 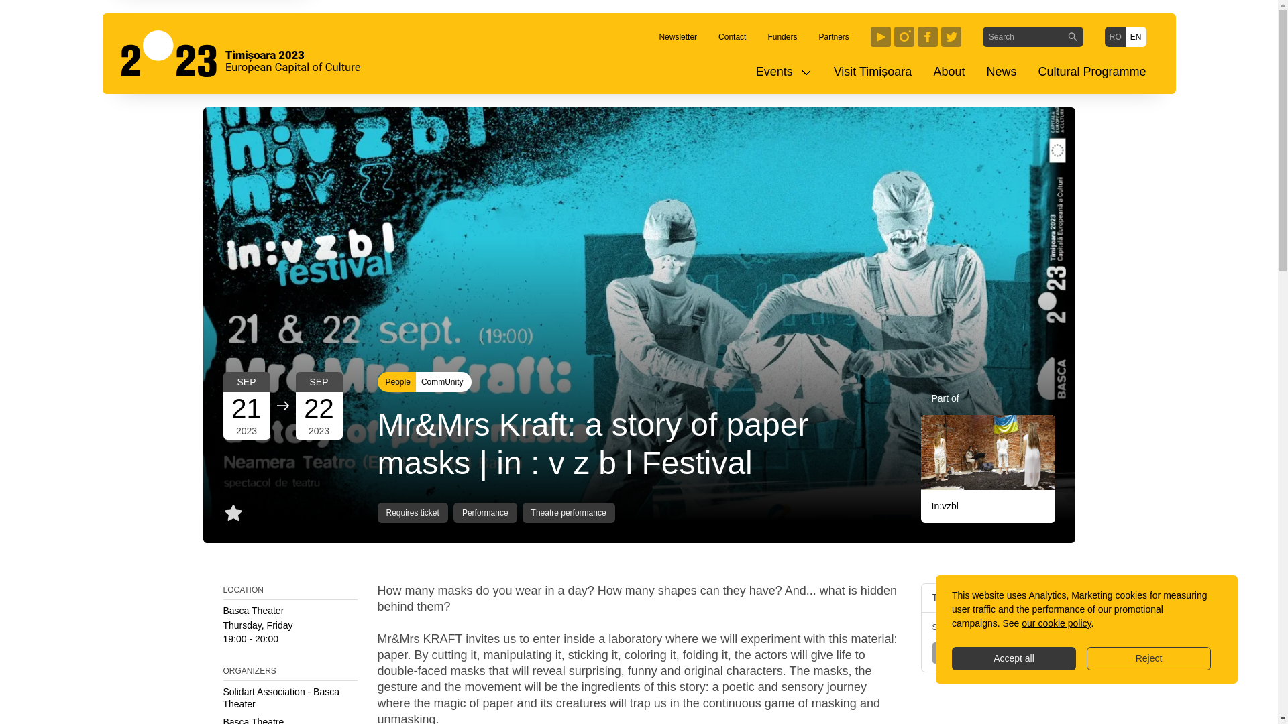 What do you see at coordinates (833, 36) in the screenshot?
I see `Partners` at bounding box center [833, 36].